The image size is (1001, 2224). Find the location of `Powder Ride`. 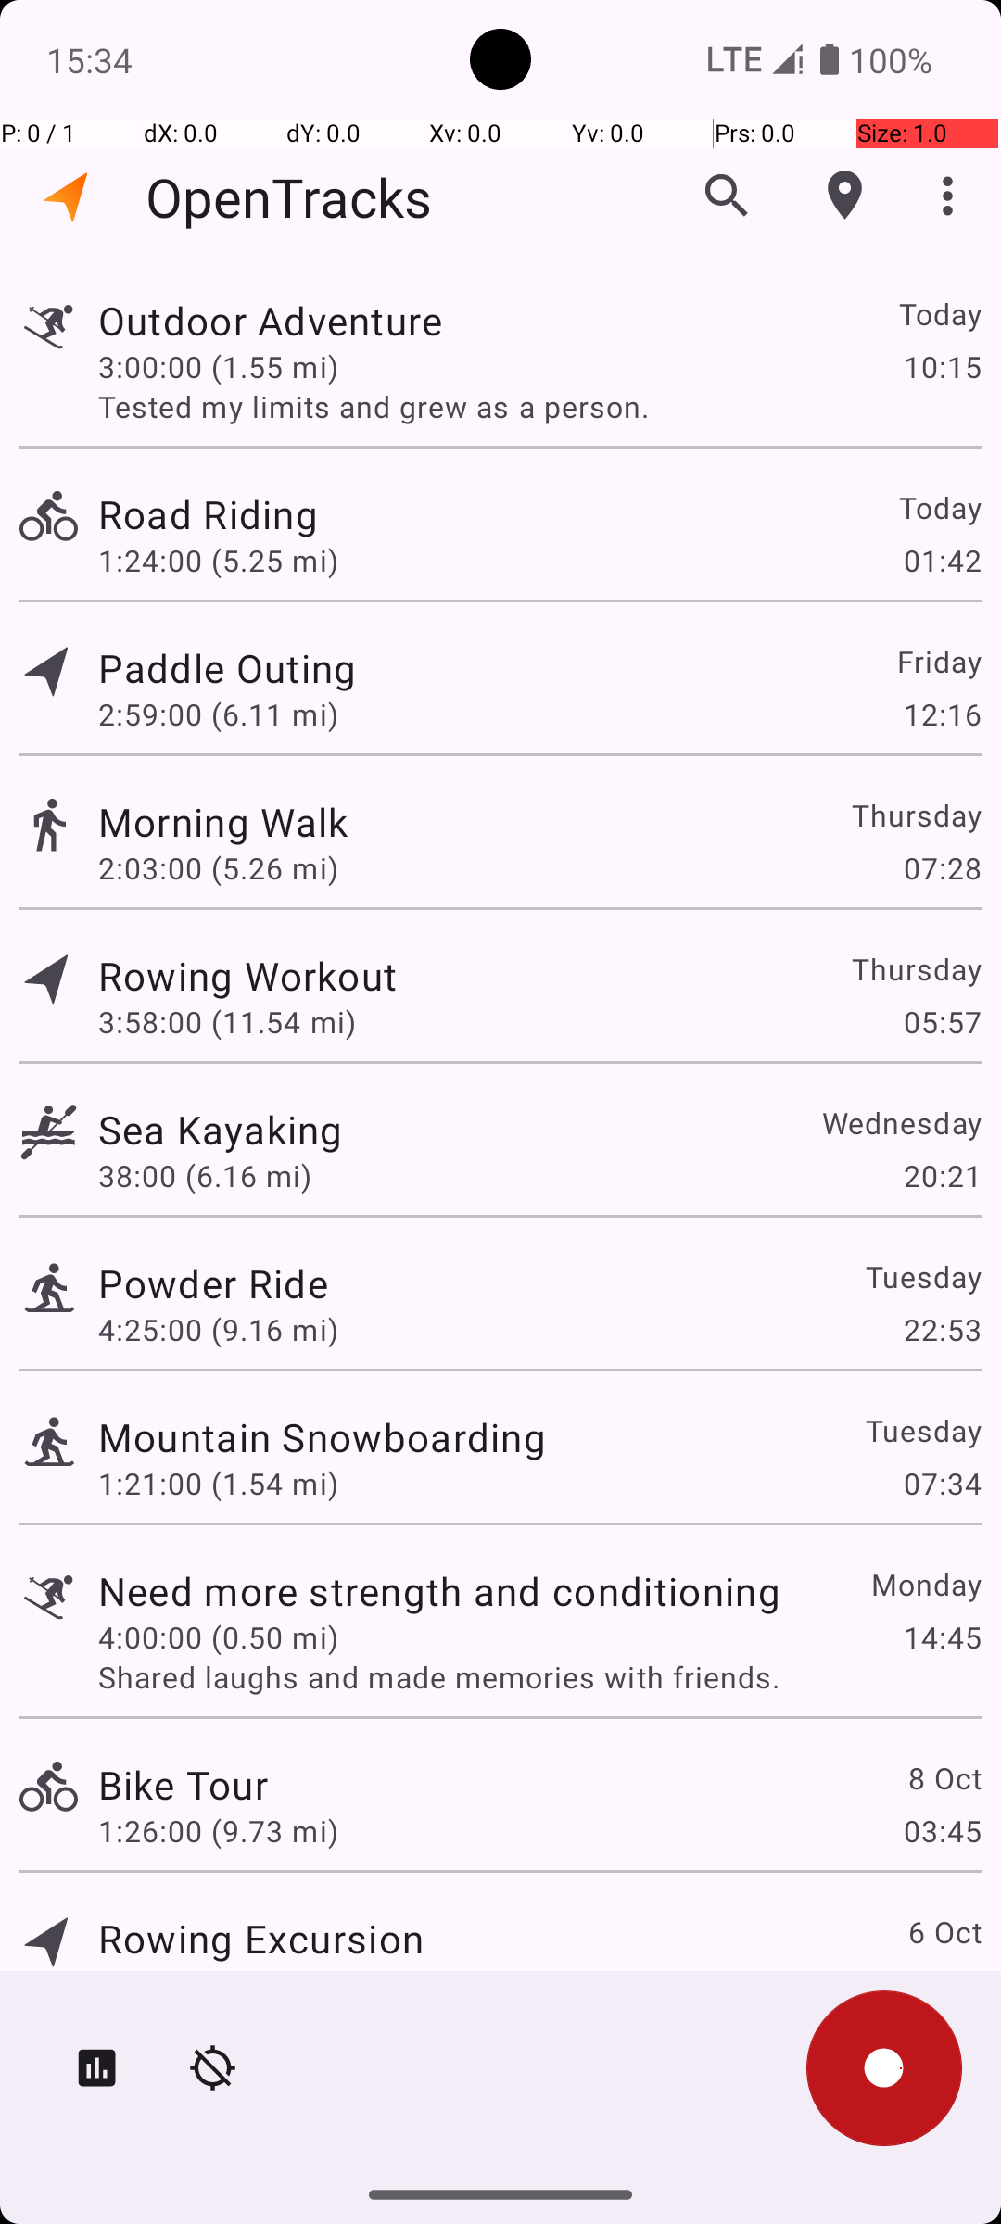

Powder Ride is located at coordinates (213, 1283).